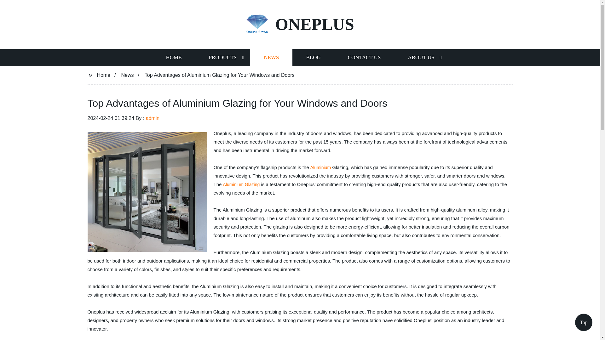  What do you see at coordinates (584, 324) in the screenshot?
I see `Top` at bounding box center [584, 324].